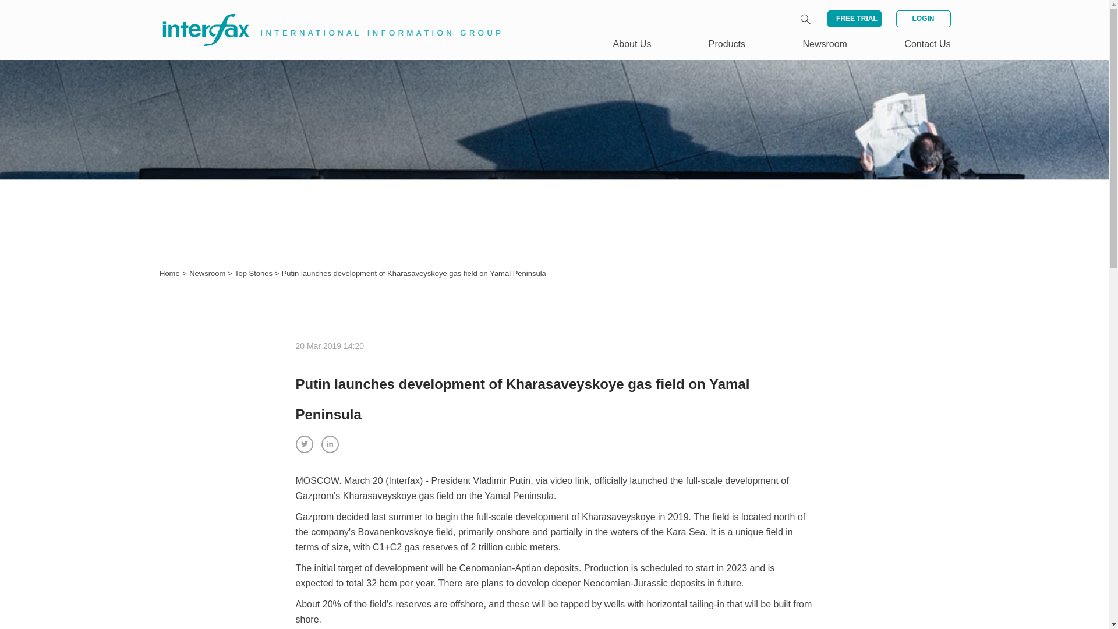  Describe the element at coordinates (927, 44) in the screenshot. I see `Contact Us` at that location.